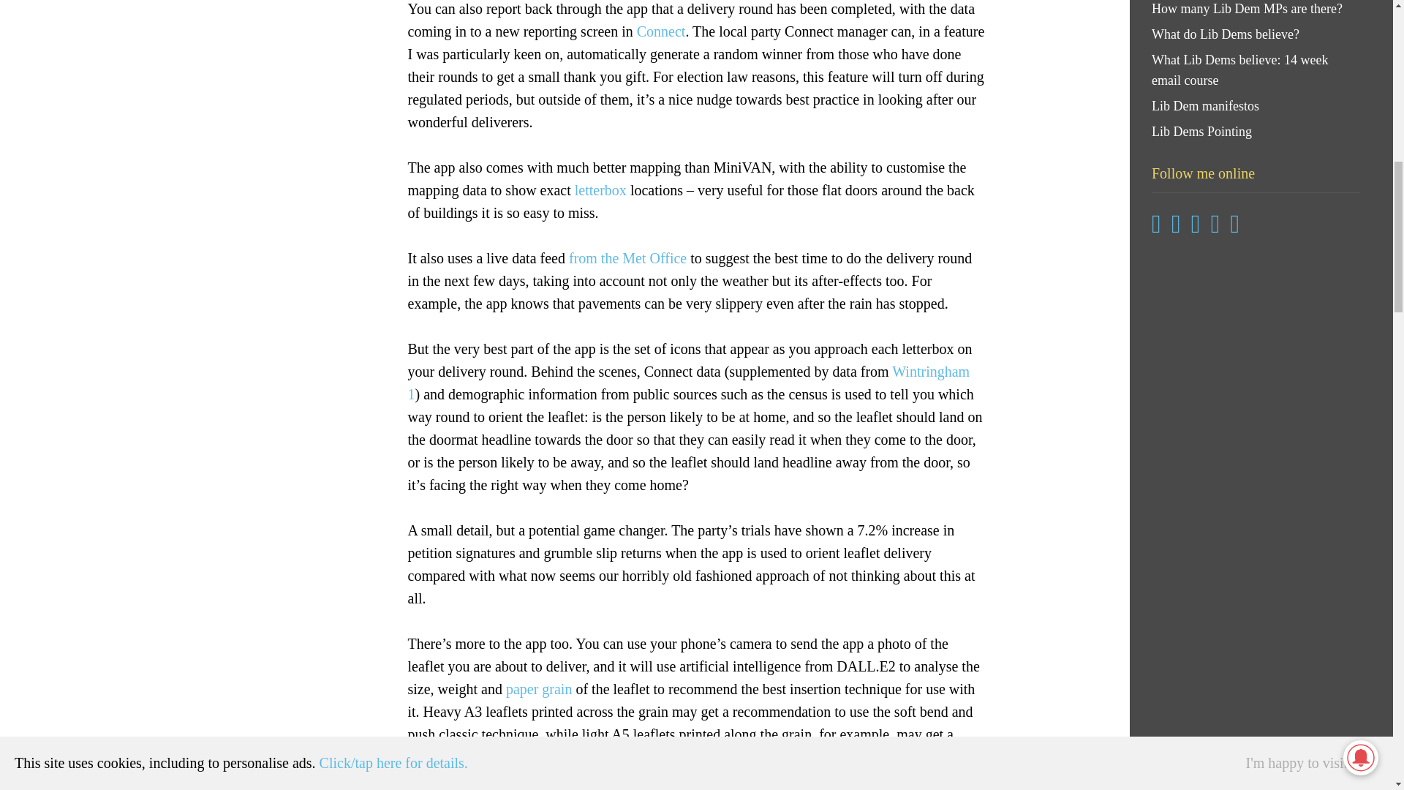 The image size is (1404, 790). What do you see at coordinates (661, 31) in the screenshot?
I see `Connect` at bounding box center [661, 31].